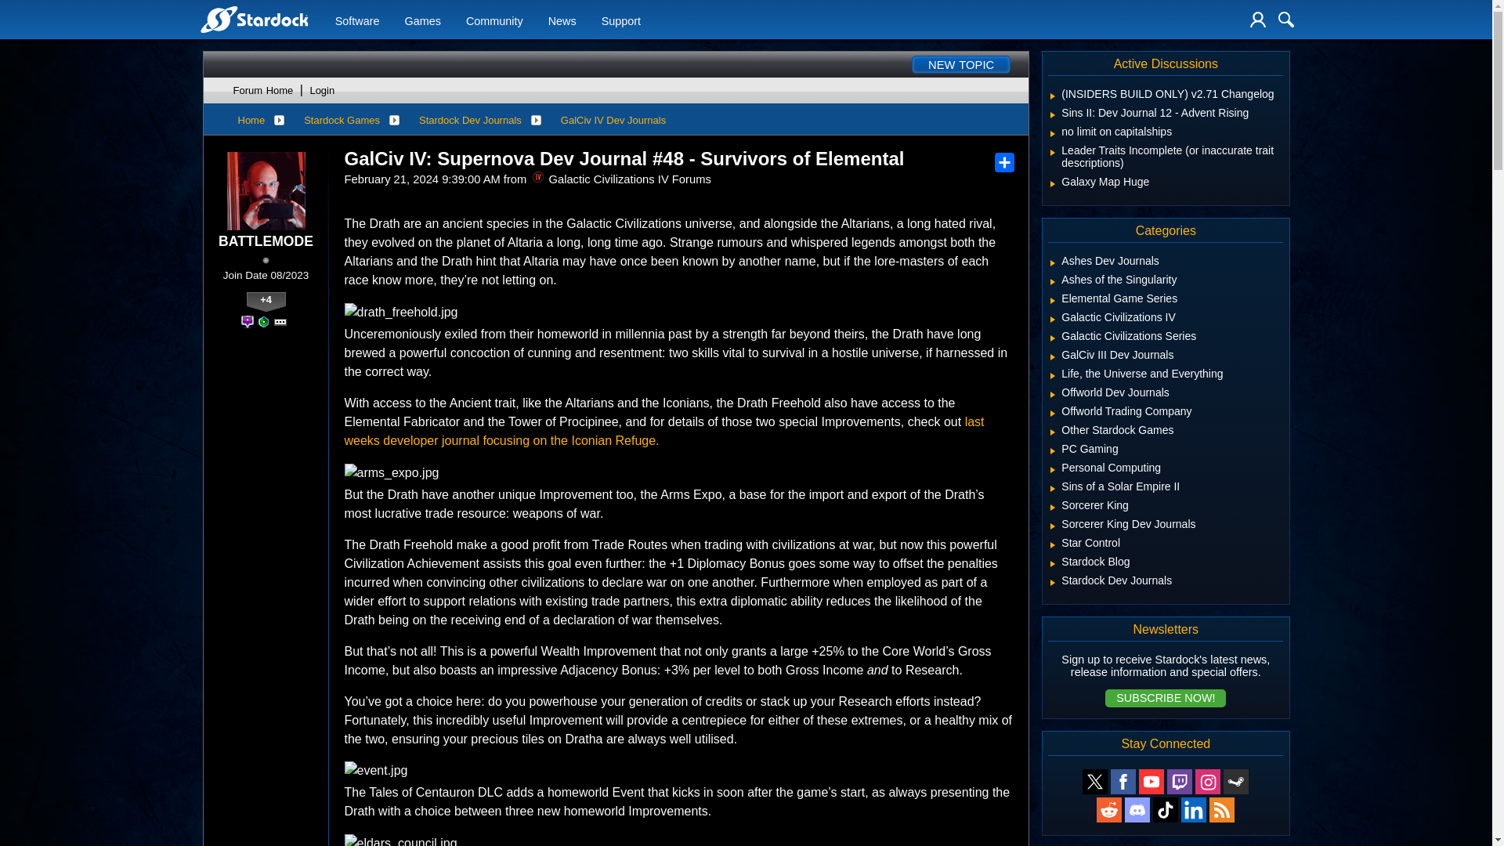 The width and height of the screenshot is (1504, 846). I want to click on Search Stardock, so click(1286, 19).